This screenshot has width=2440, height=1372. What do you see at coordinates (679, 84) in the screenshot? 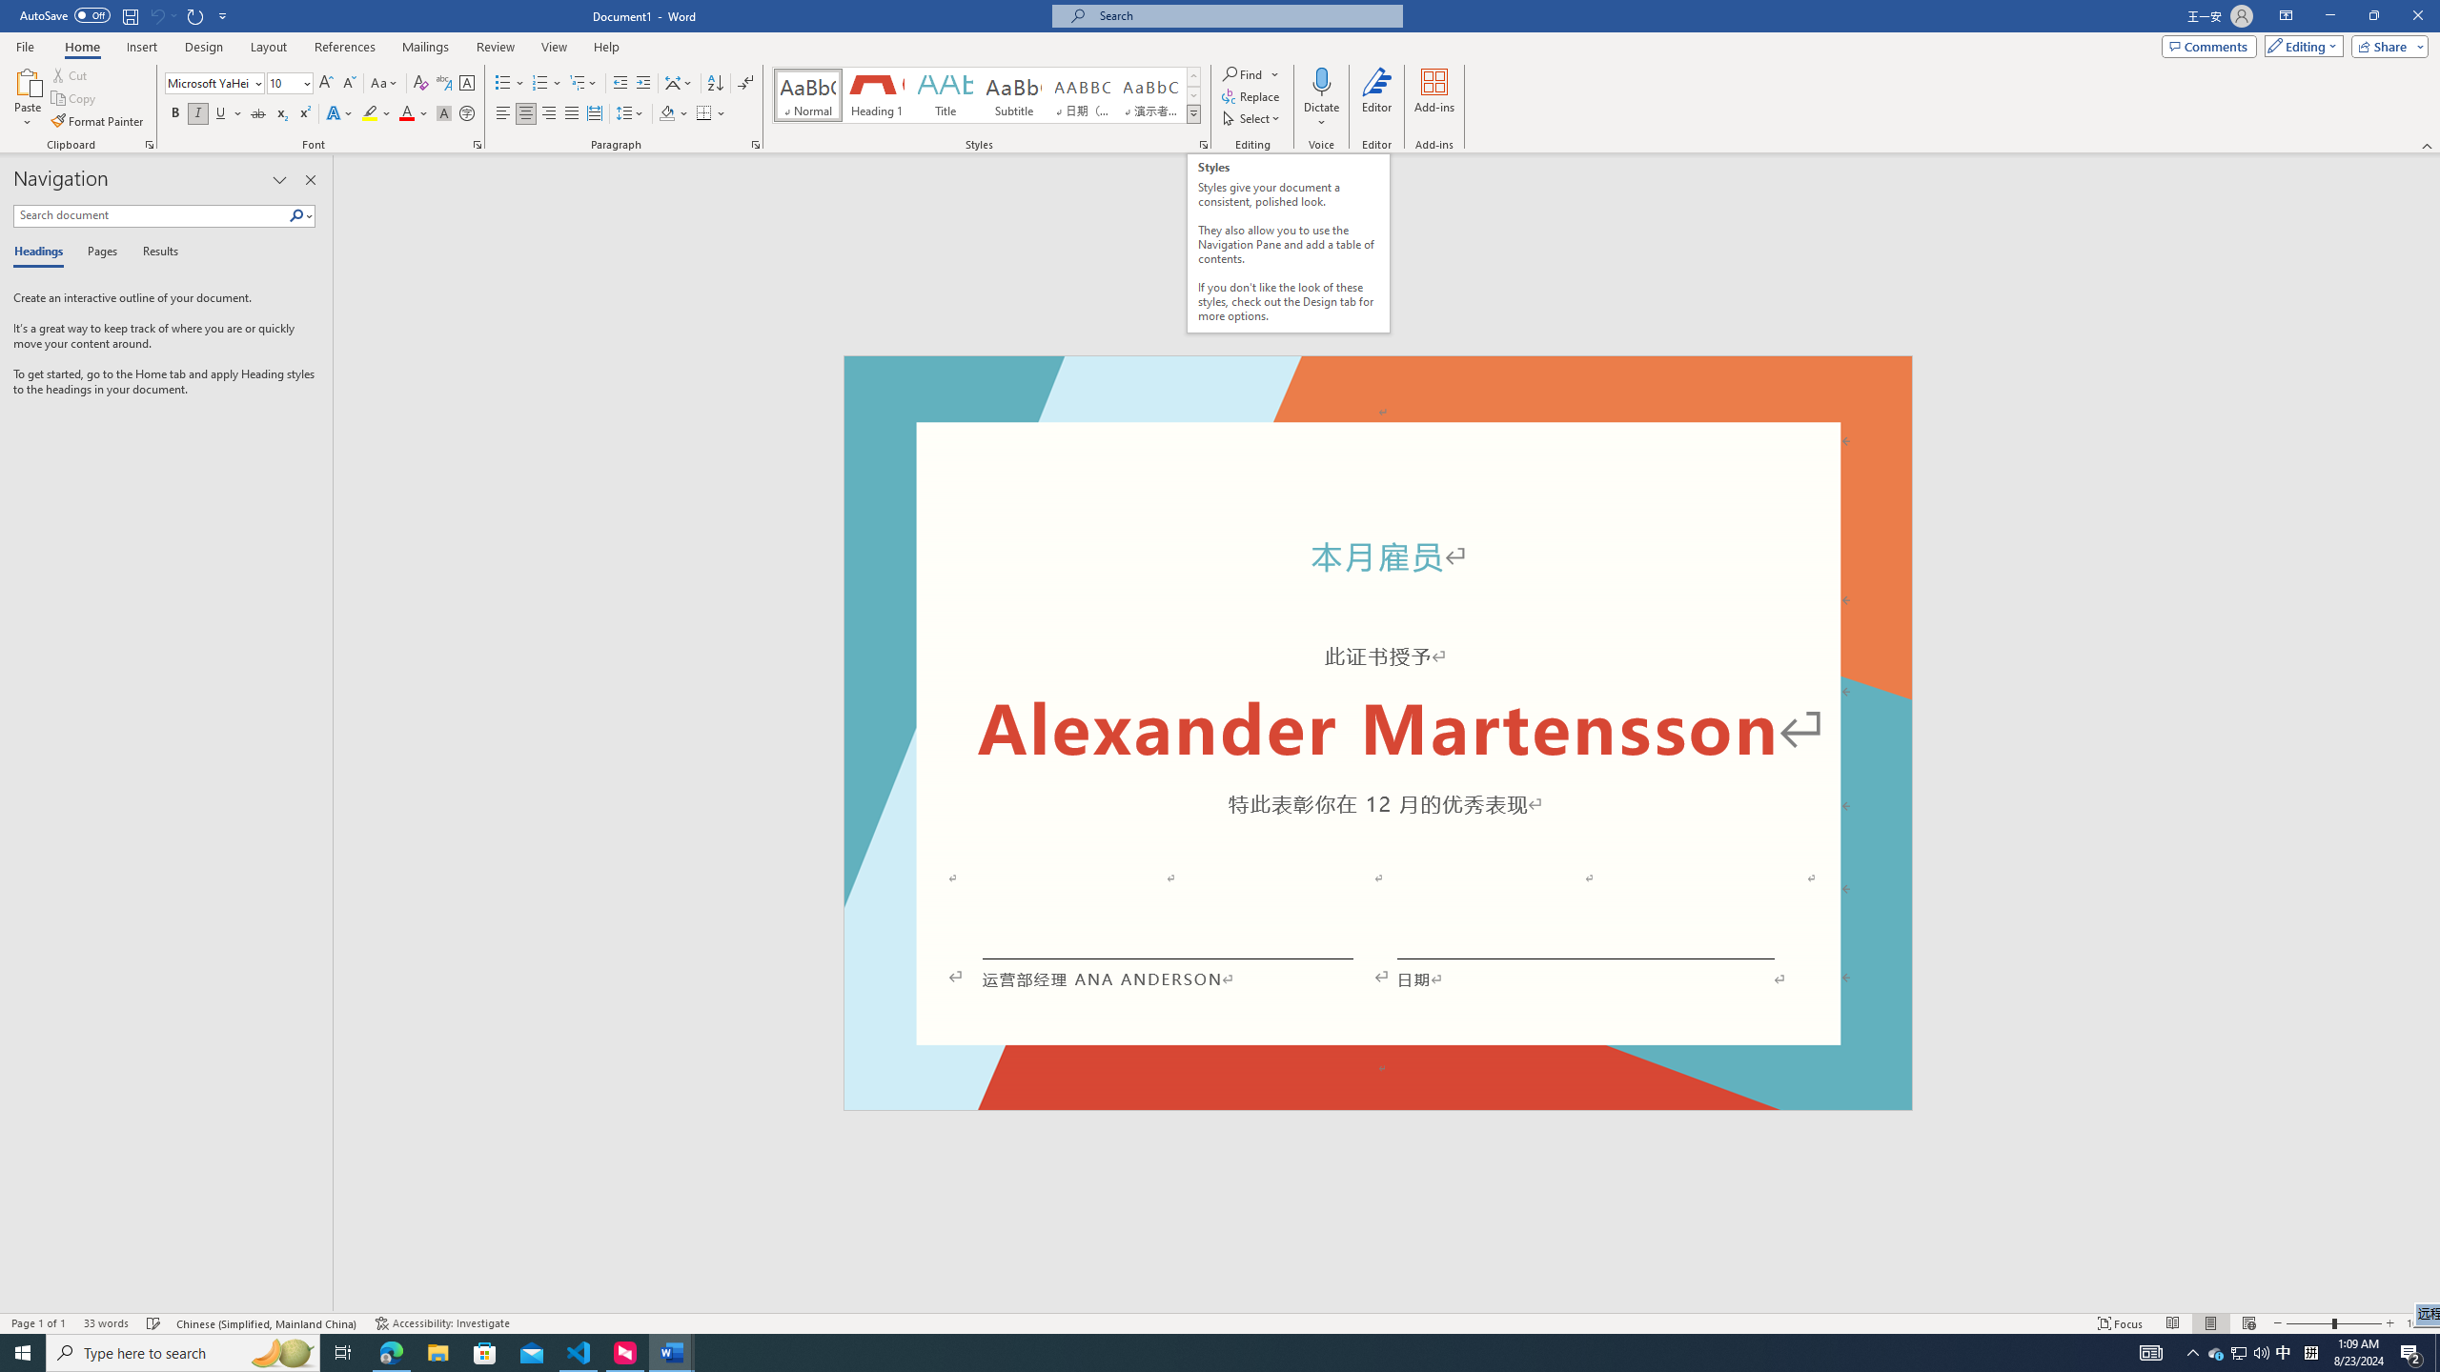
I see `Asian Layout` at bounding box center [679, 84].